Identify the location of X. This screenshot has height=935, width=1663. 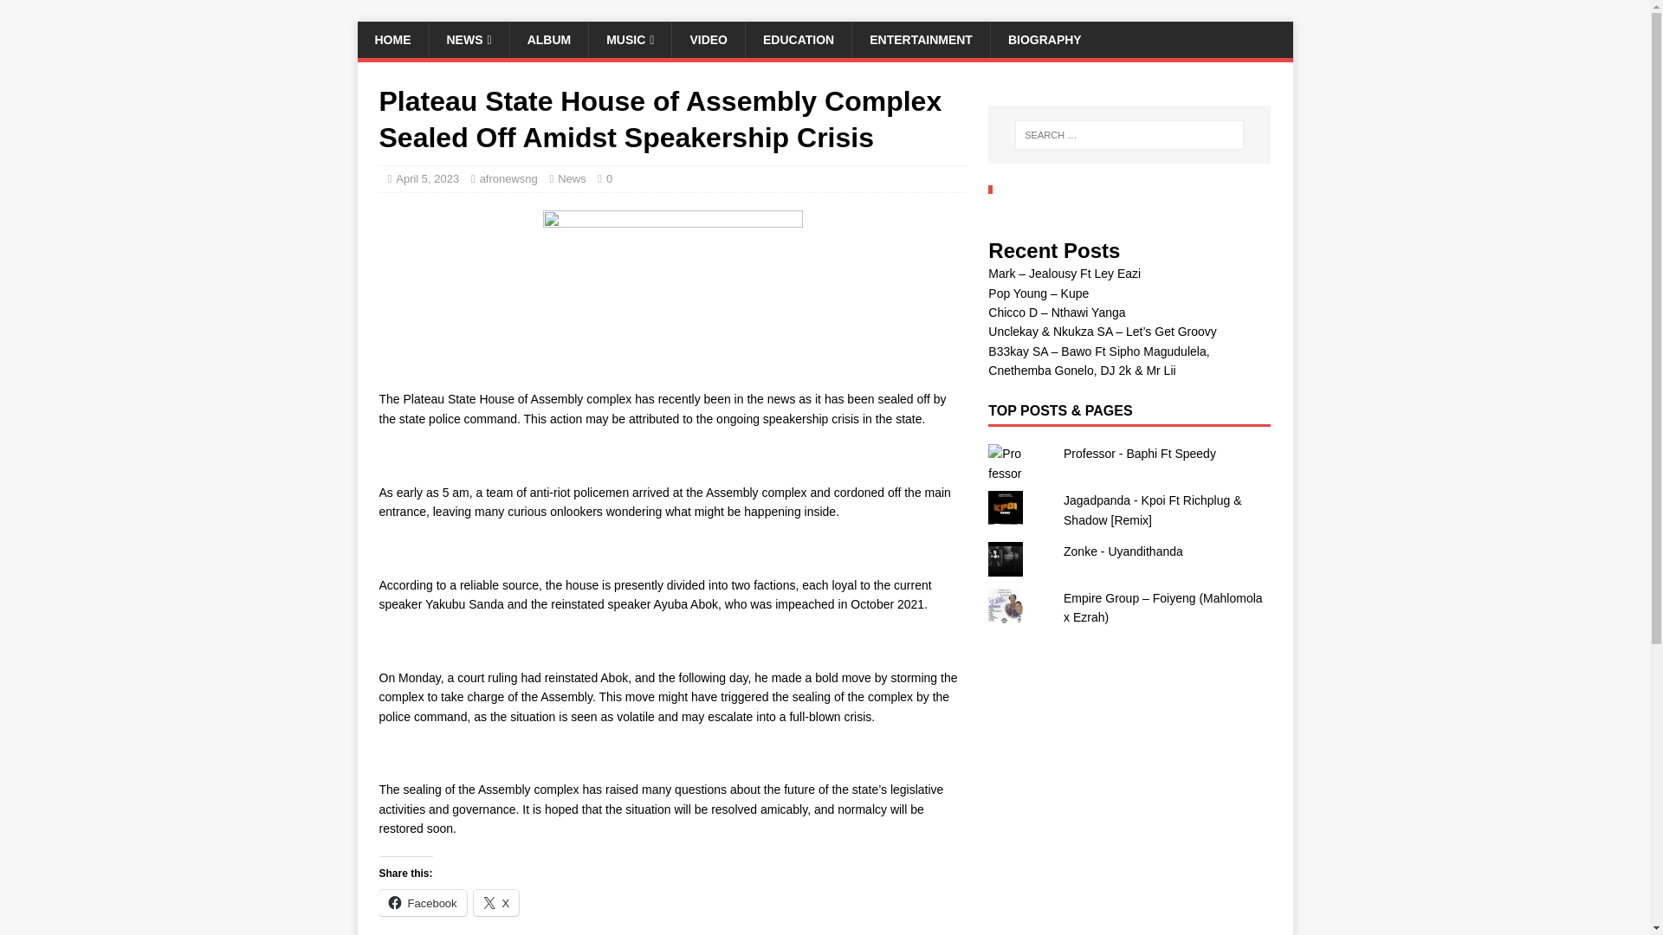
(496, 903).